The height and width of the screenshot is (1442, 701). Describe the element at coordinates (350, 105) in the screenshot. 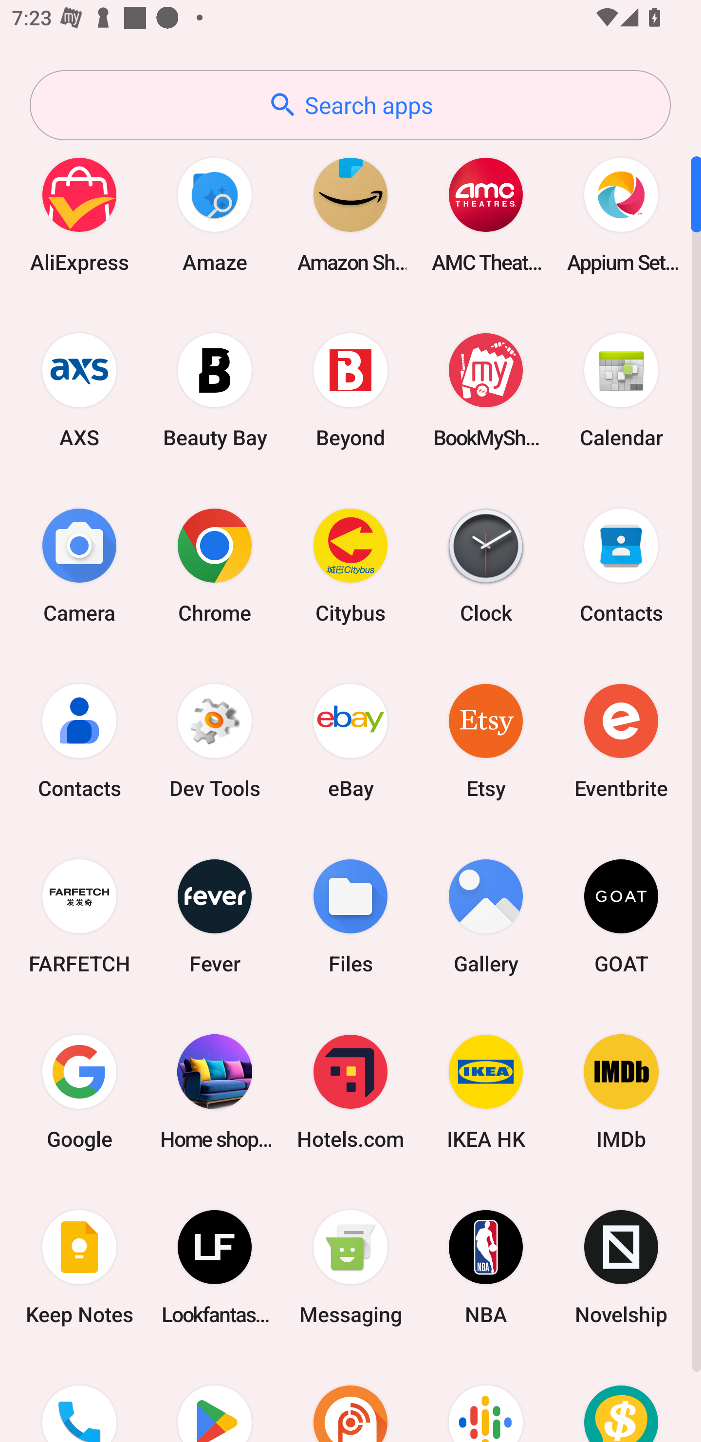

I see `  Search apps` at that location.